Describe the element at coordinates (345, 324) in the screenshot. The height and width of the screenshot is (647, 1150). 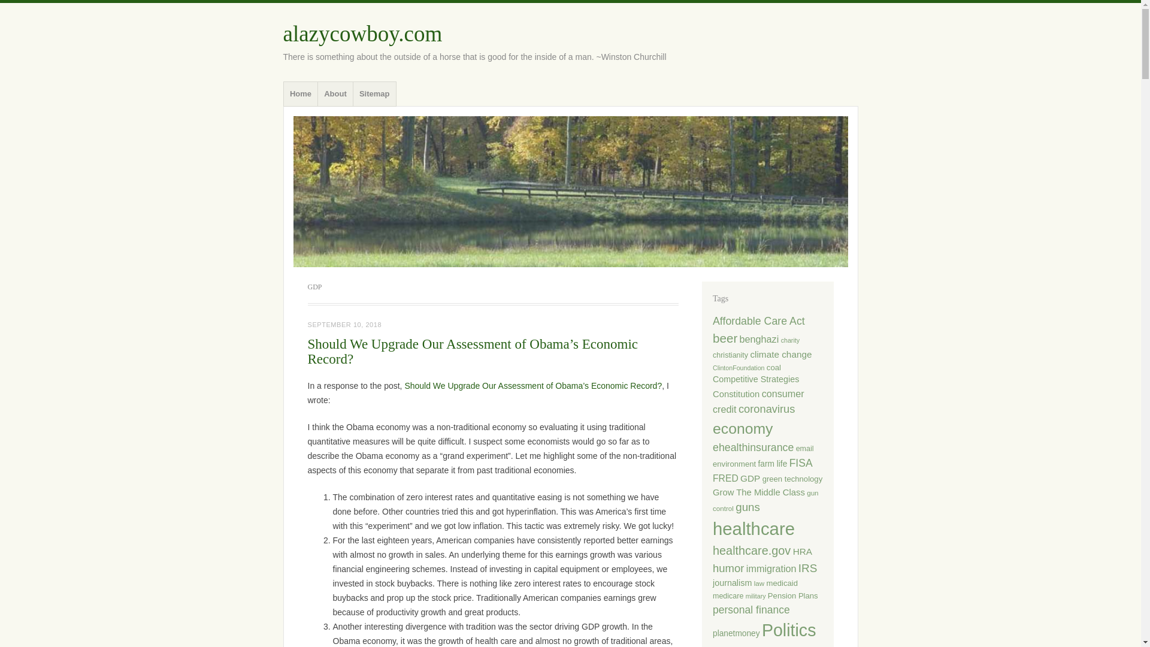
I see `SEPTEMBER 10, 2018` at that location.